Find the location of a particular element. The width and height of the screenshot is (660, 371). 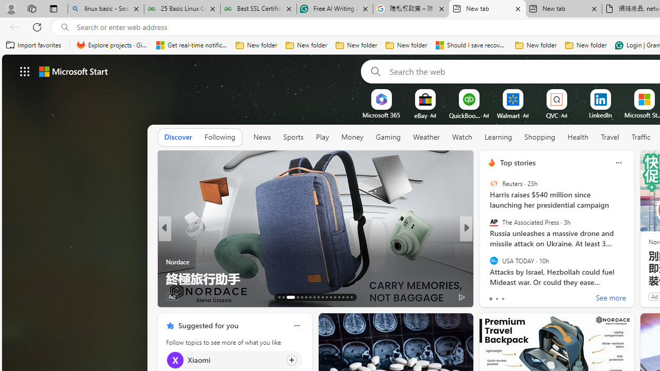

Top stories is located at coordinates (518, 162).